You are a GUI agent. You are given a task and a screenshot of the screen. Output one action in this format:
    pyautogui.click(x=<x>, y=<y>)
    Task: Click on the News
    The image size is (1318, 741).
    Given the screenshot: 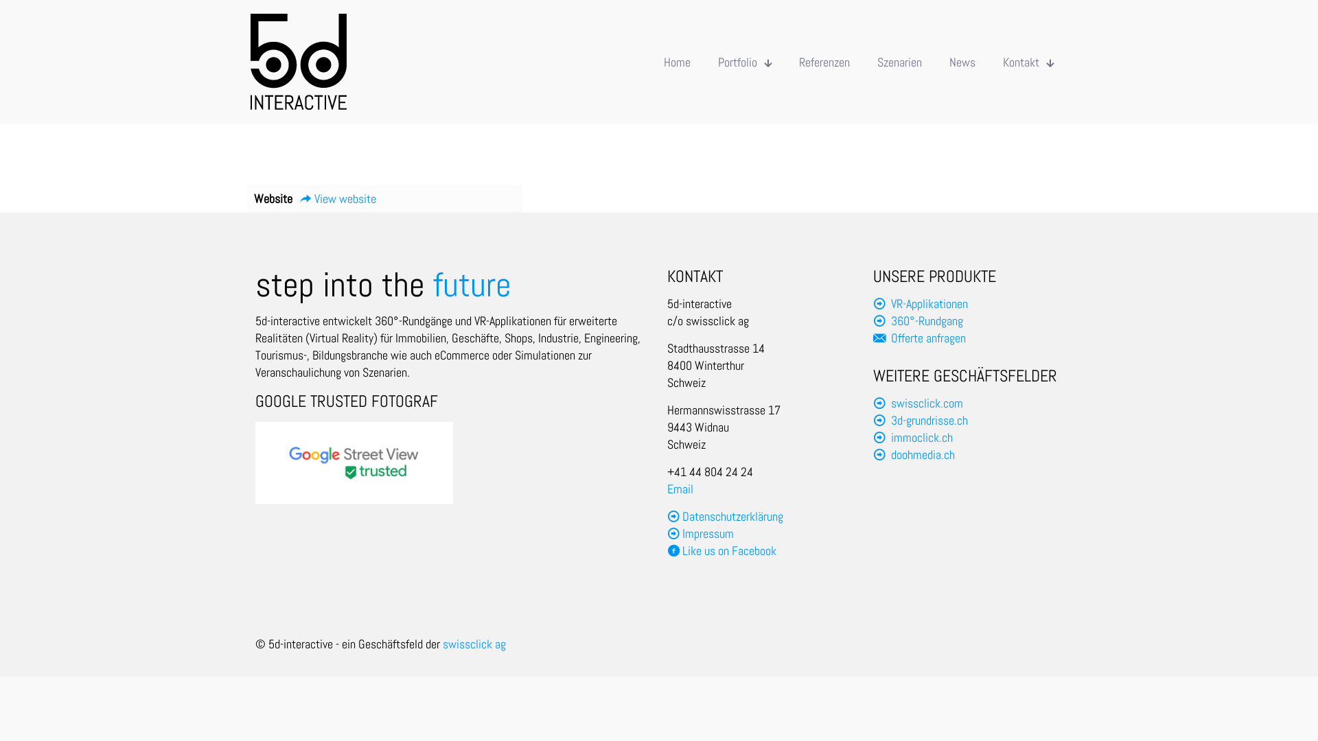 What is the action you would take?
    pyautogui.click(x=962, y=62)
    